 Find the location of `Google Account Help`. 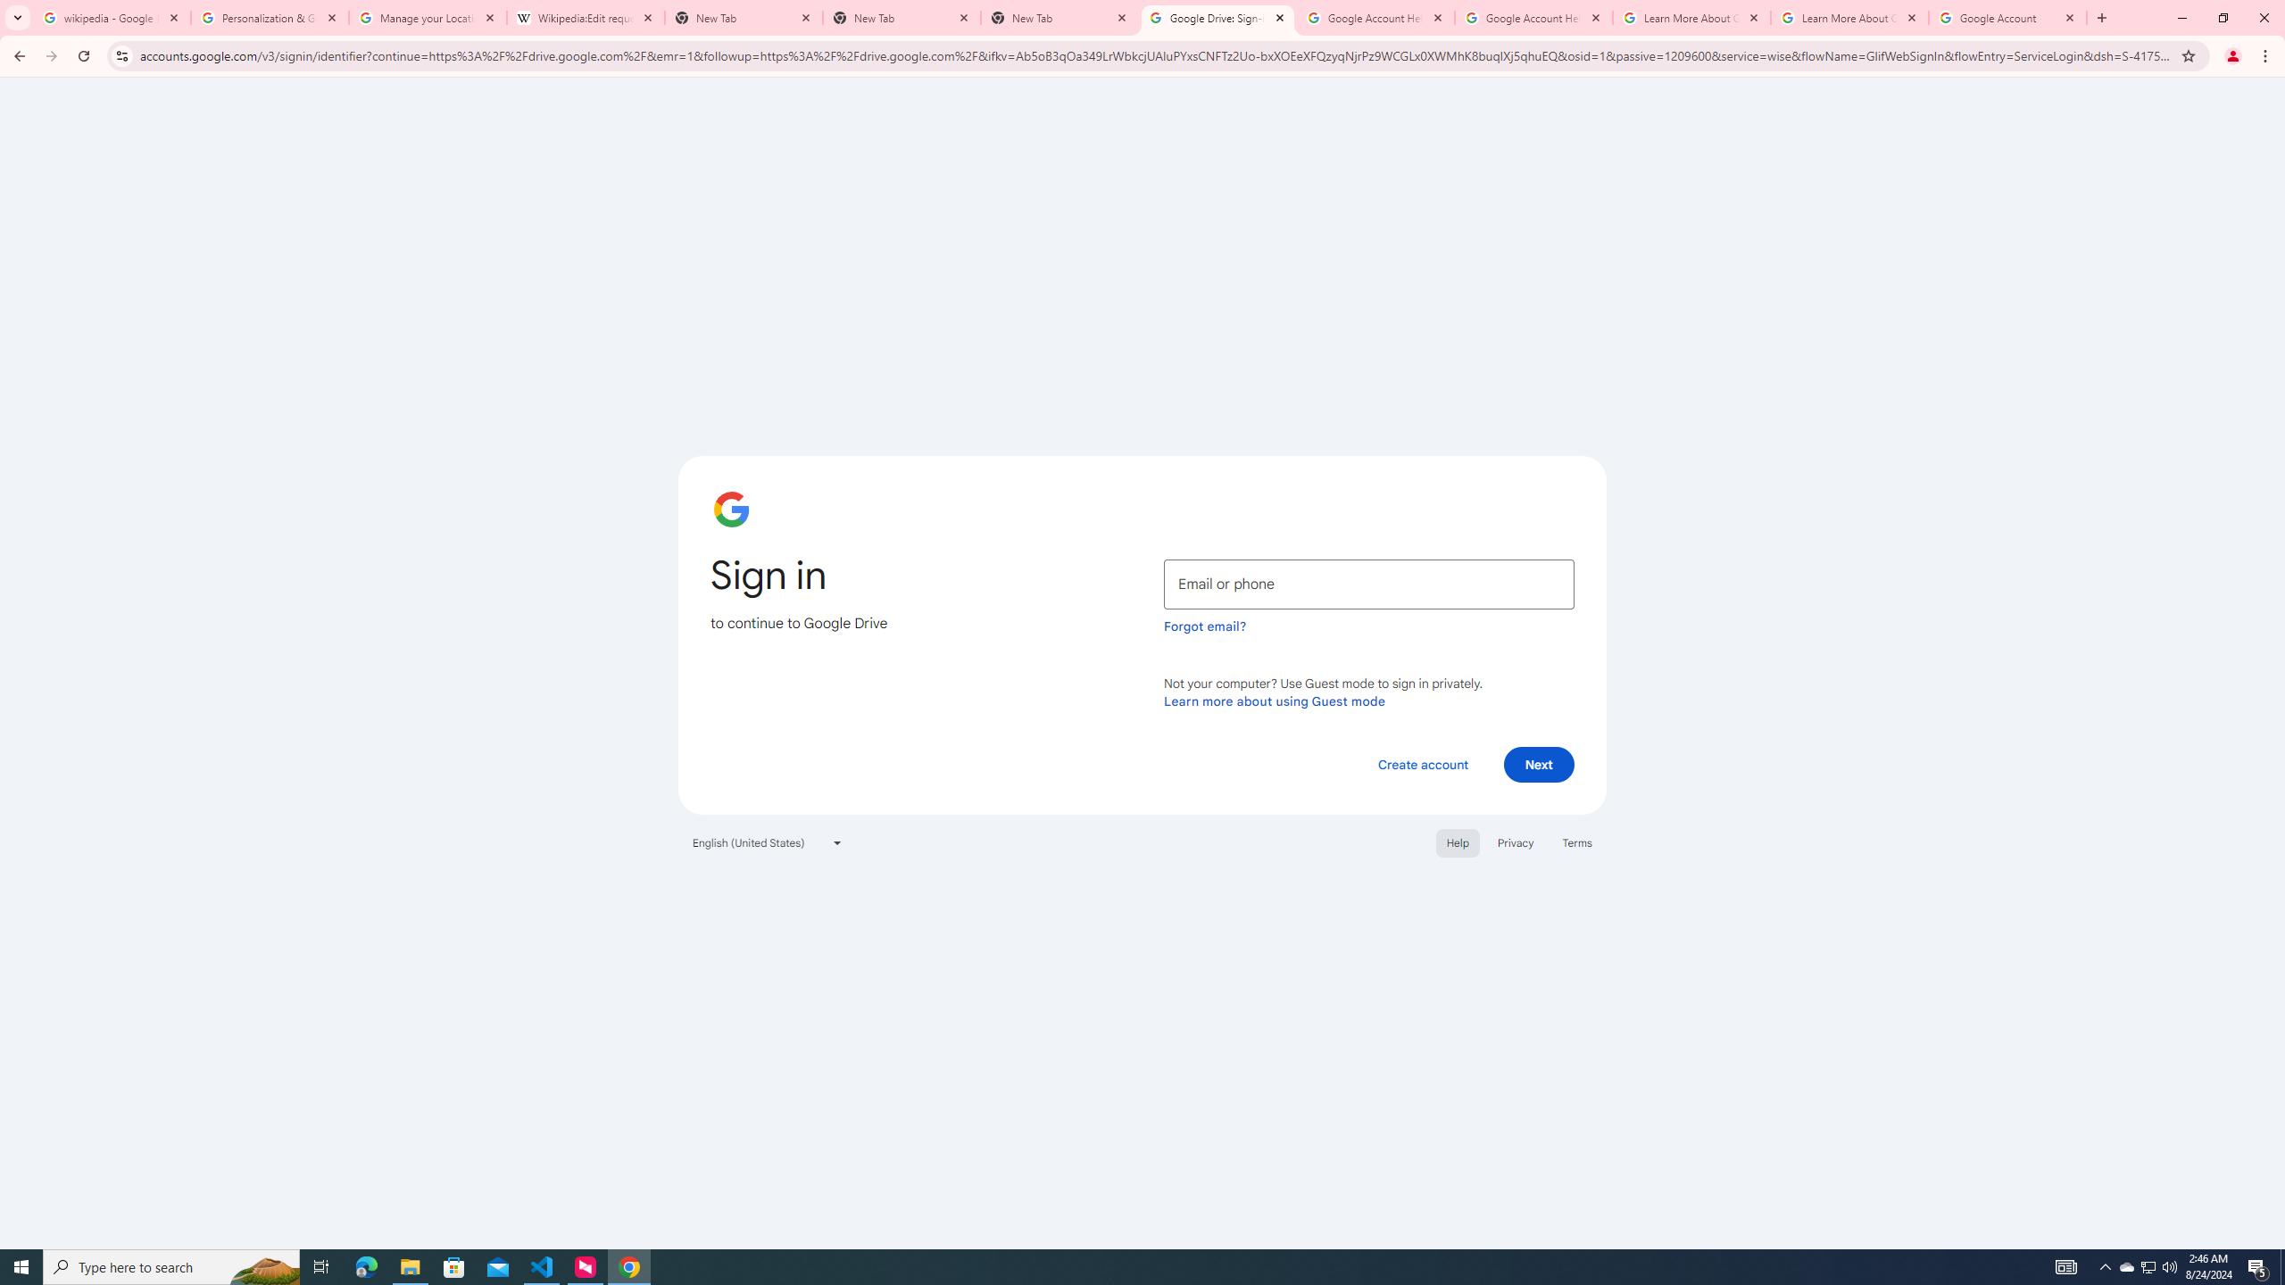

Google Account Help is located at coordinates (1375, 18).